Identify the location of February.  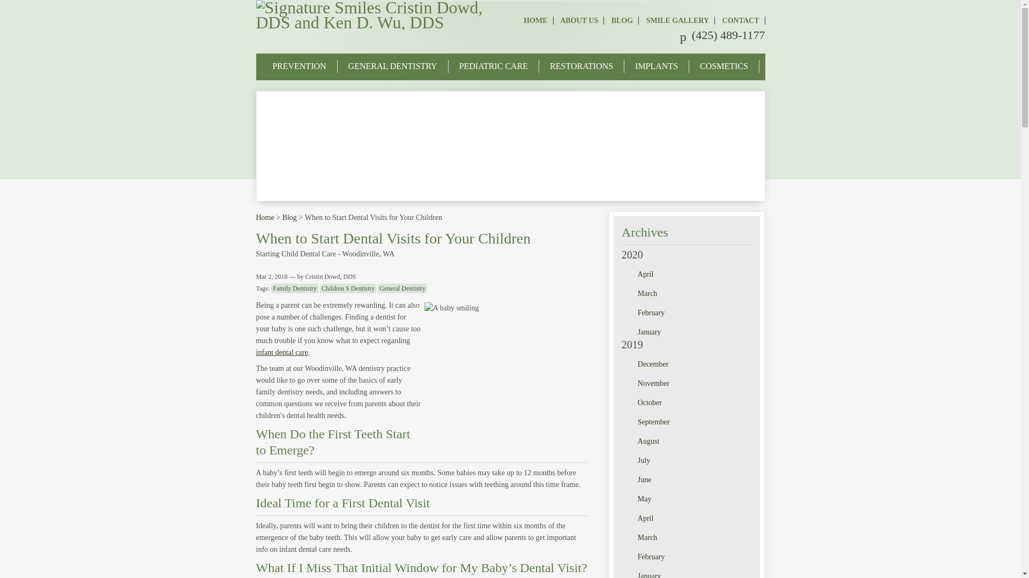
(692, 313).